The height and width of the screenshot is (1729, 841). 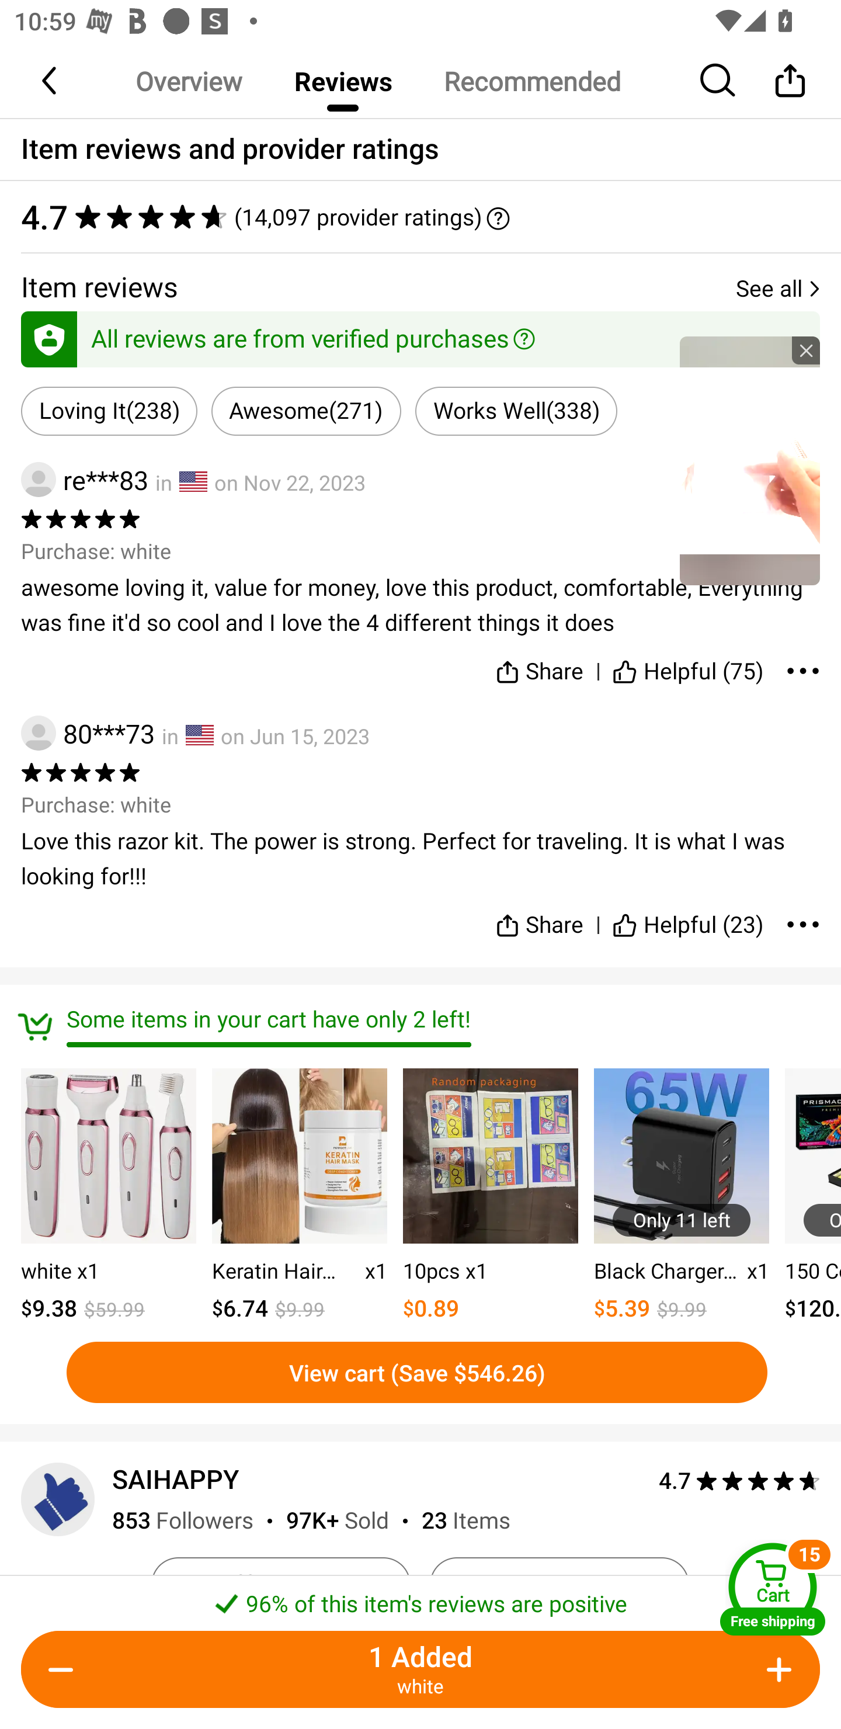 I want to click on Recommended, so click(x=531, y=81).